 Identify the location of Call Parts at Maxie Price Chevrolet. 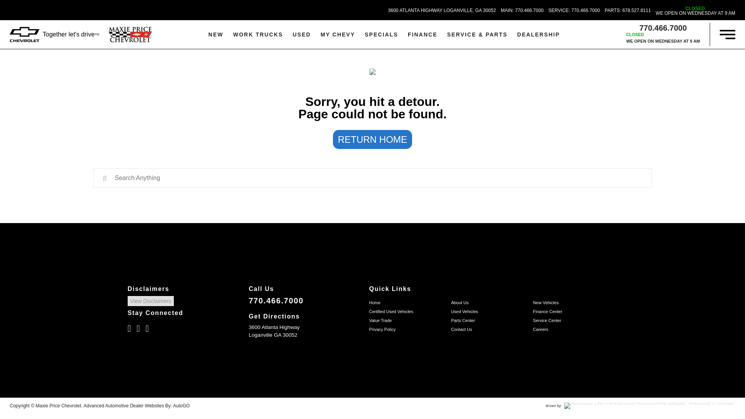
(522, 10).